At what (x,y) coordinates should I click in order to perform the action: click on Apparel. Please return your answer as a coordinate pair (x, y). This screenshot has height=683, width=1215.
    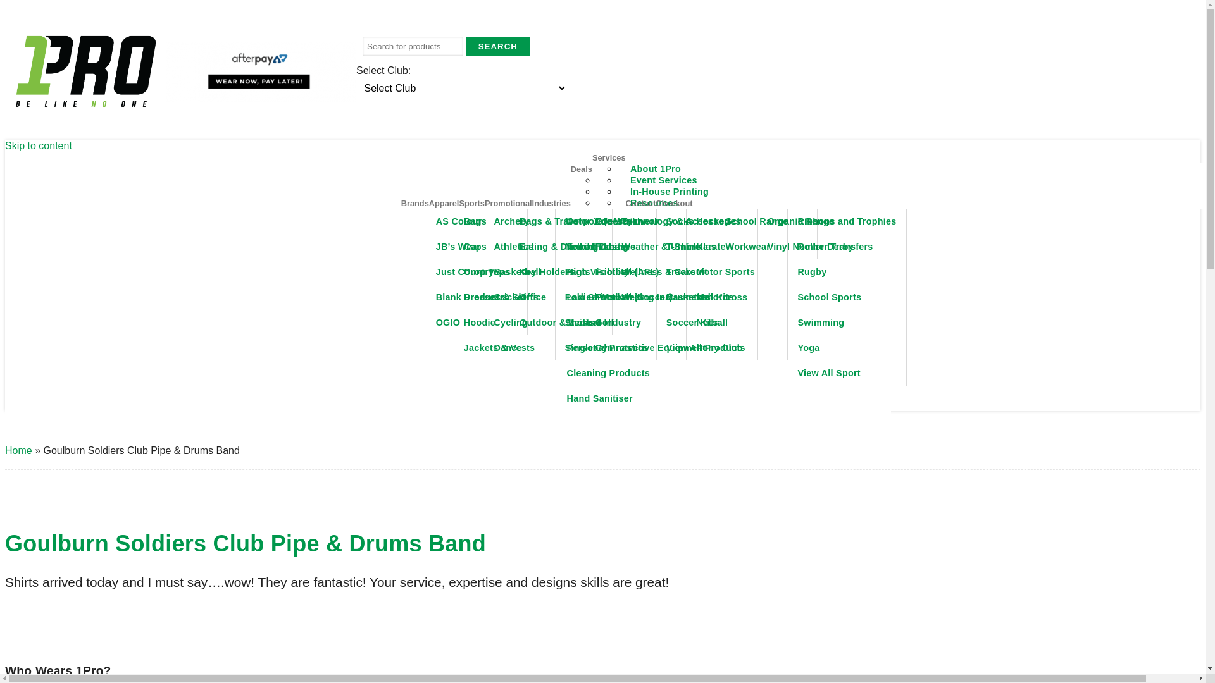
    Looking at the image, I should click on (444, 204).